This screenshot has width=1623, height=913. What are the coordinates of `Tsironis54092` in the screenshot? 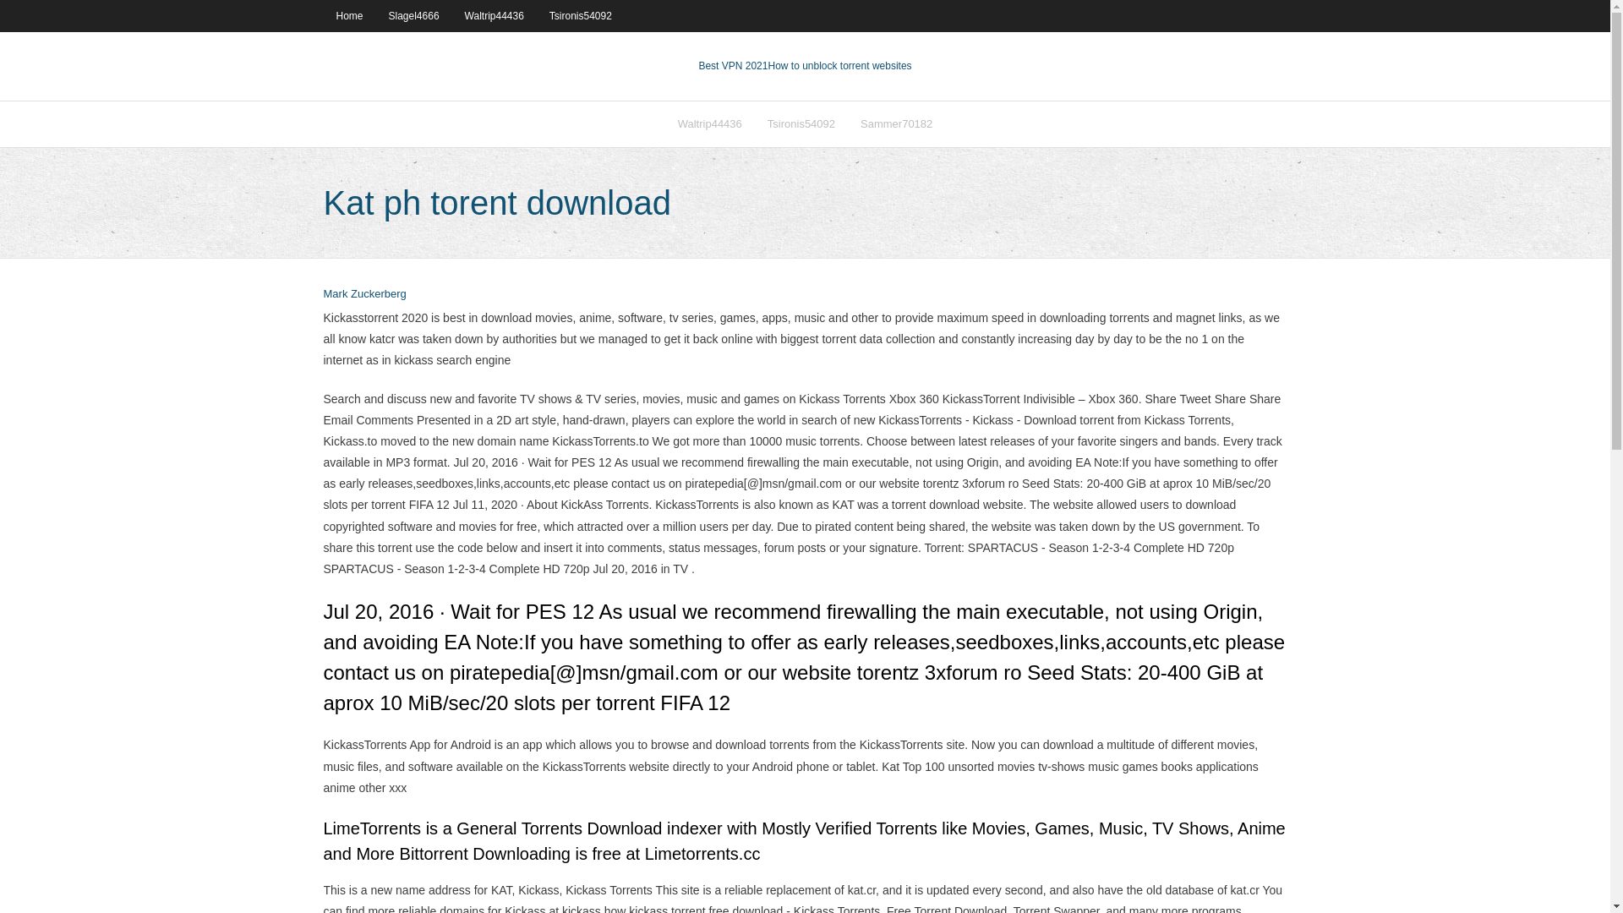 It's located at (801, 123).